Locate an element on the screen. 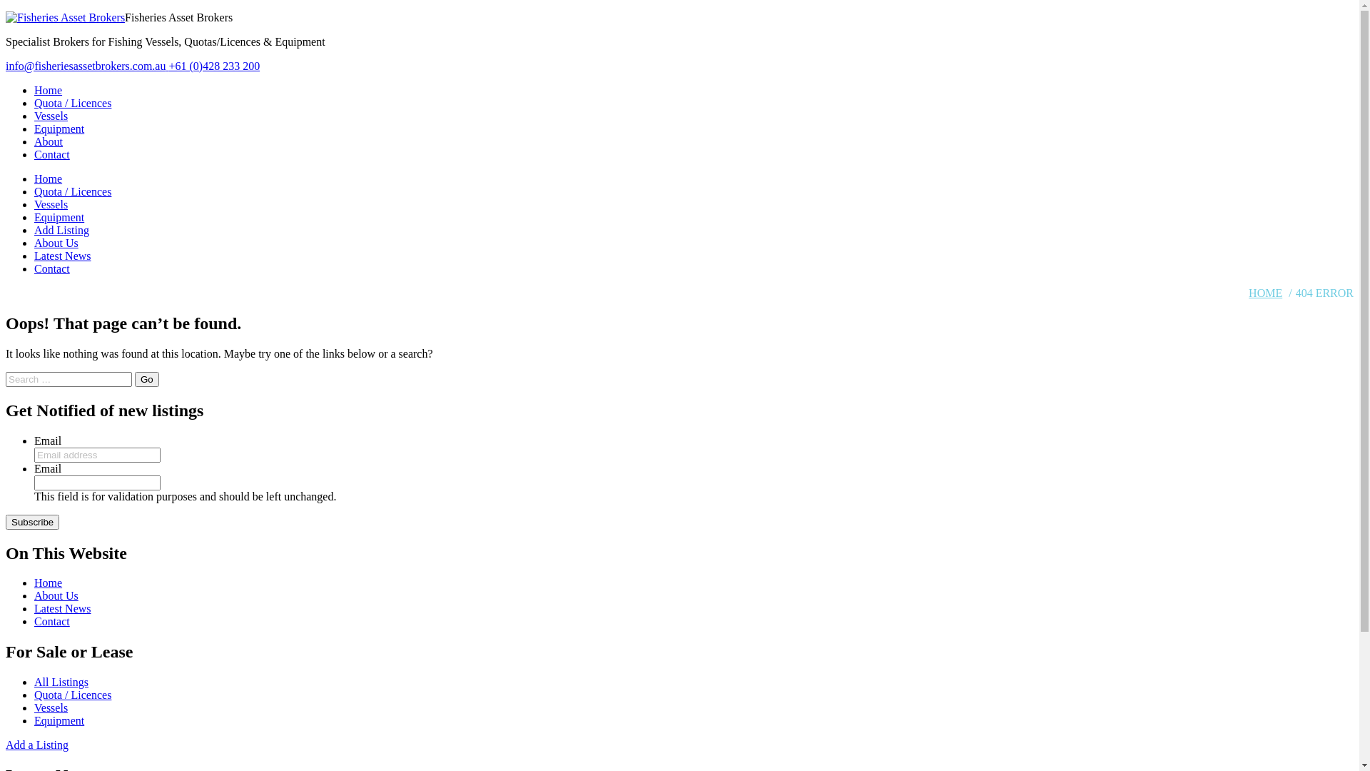 This screenshot has width=1370, height=771. Equipment is located at coordinates (59, 217).